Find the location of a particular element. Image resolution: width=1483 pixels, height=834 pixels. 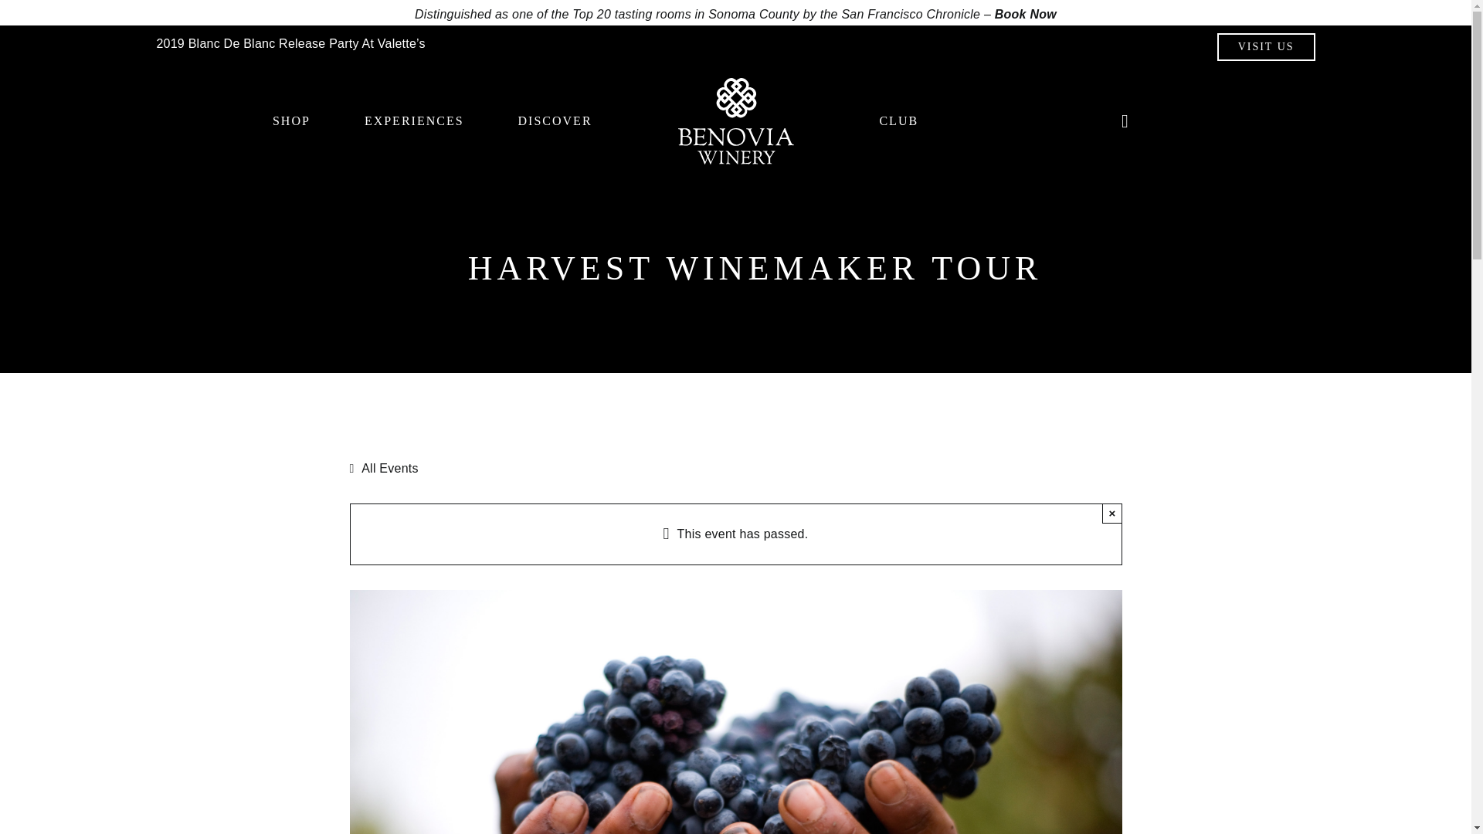

EXPERIENCES is located at coordinates (414, 121).